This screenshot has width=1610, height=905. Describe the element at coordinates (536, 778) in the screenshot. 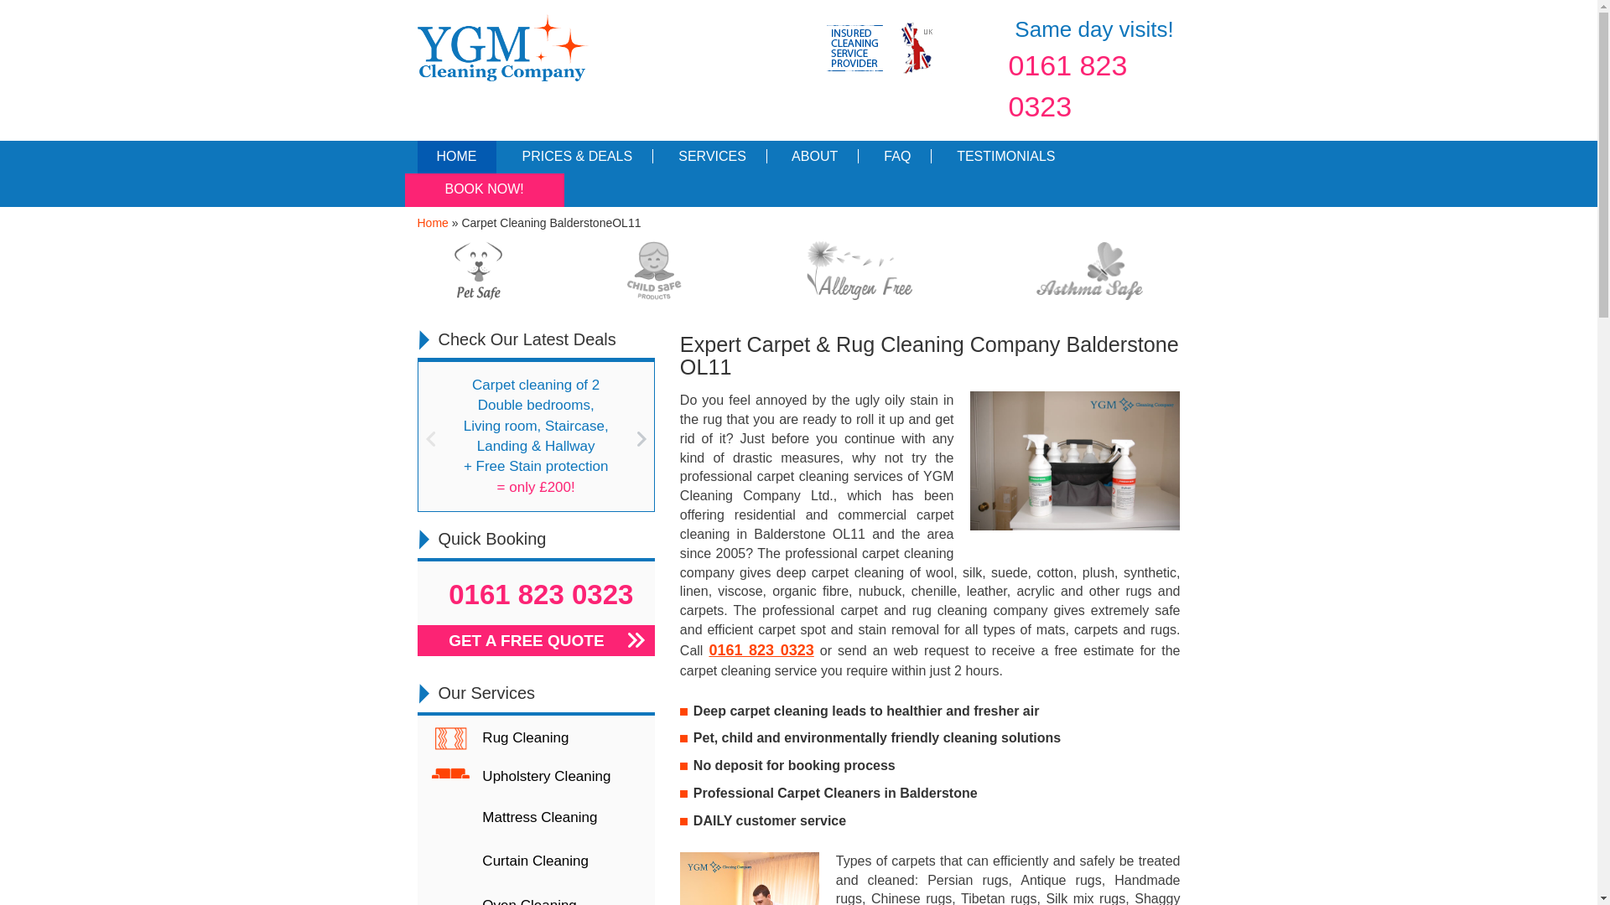

I see `Upholstery Cleaning` at that location.